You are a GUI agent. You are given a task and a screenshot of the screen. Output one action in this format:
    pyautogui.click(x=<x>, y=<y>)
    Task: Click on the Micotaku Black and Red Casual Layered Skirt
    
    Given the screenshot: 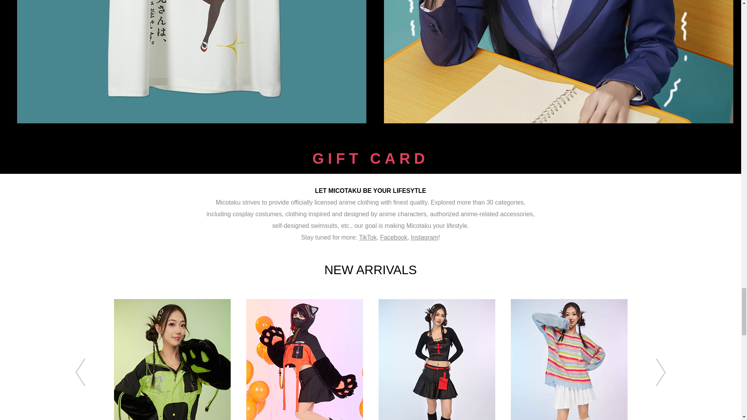 What is the action you would take?
    pyautogui.click(x=436, y=359)
    